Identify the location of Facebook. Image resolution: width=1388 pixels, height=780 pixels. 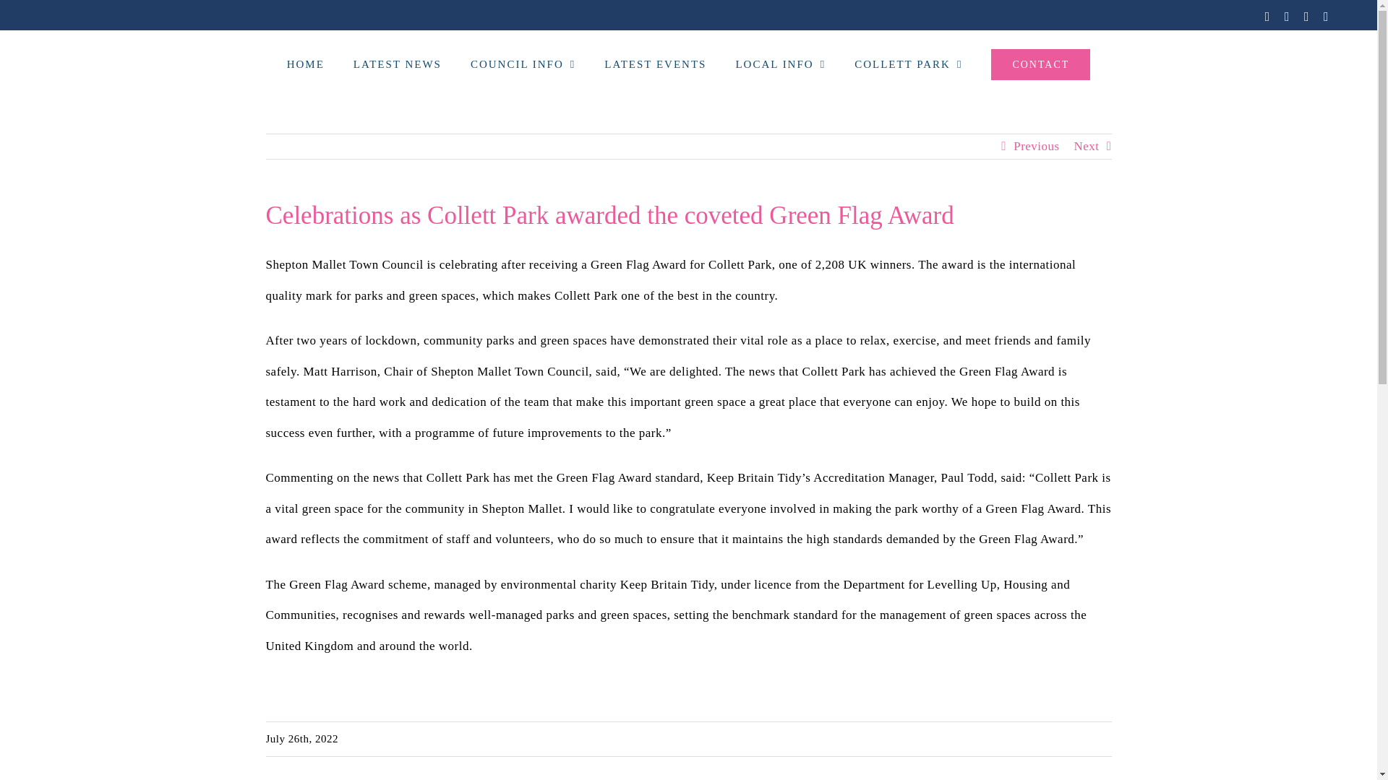
(1267, 17).